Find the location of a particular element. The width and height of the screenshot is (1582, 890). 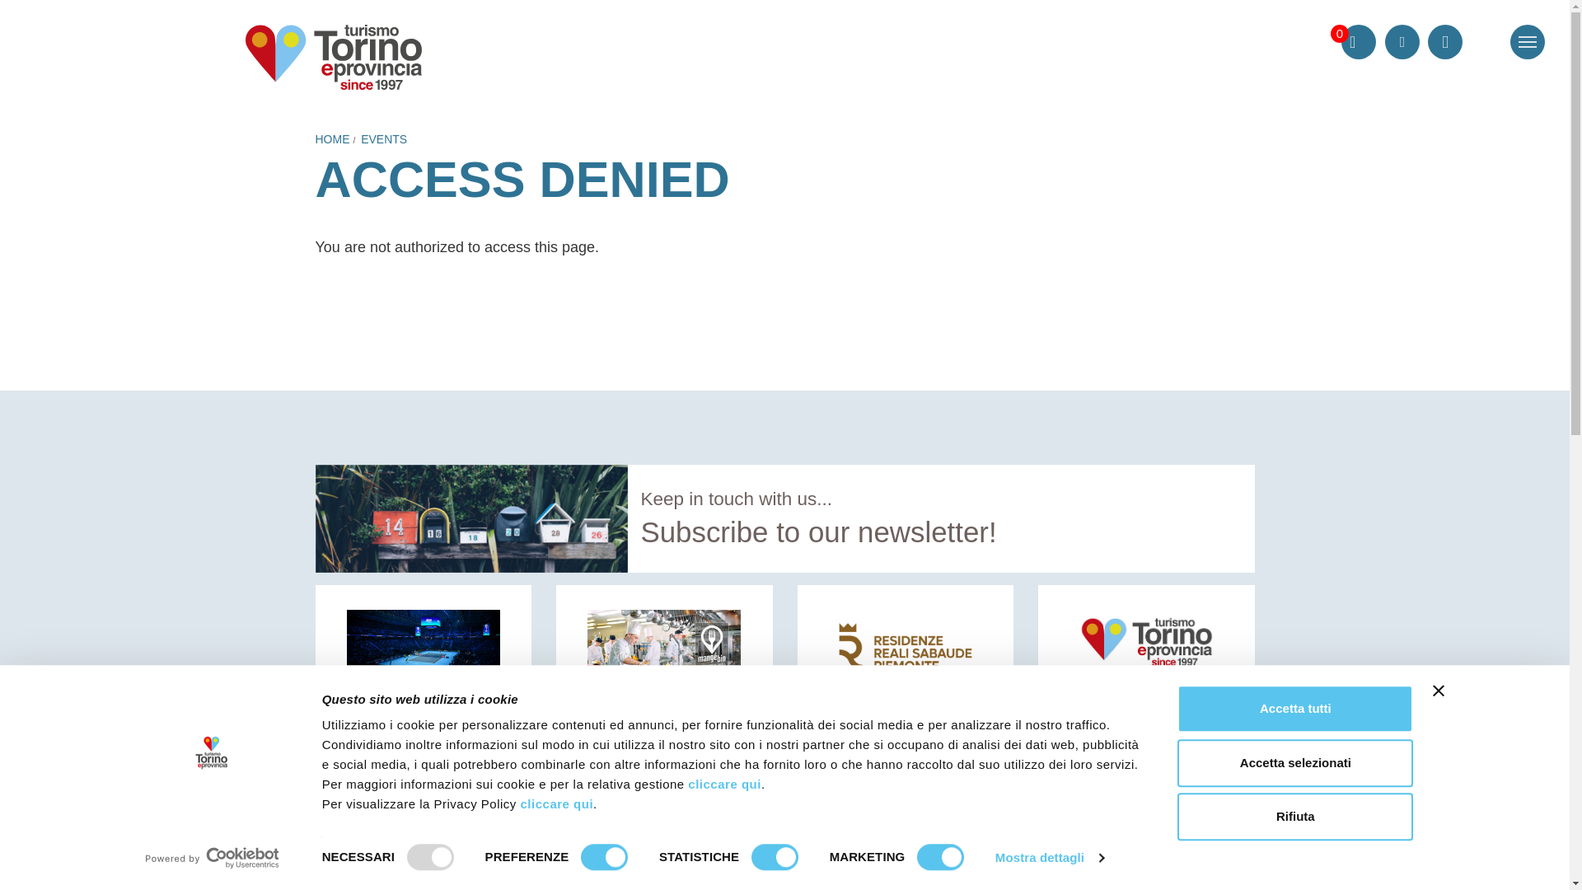

Mostra dettagli is located at coordinates (1050, 858).